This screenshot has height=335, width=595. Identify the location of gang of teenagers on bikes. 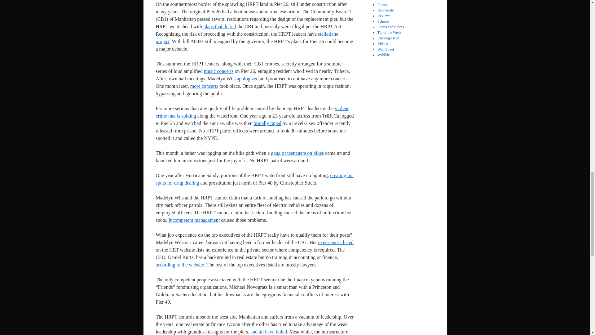
(297, 153).